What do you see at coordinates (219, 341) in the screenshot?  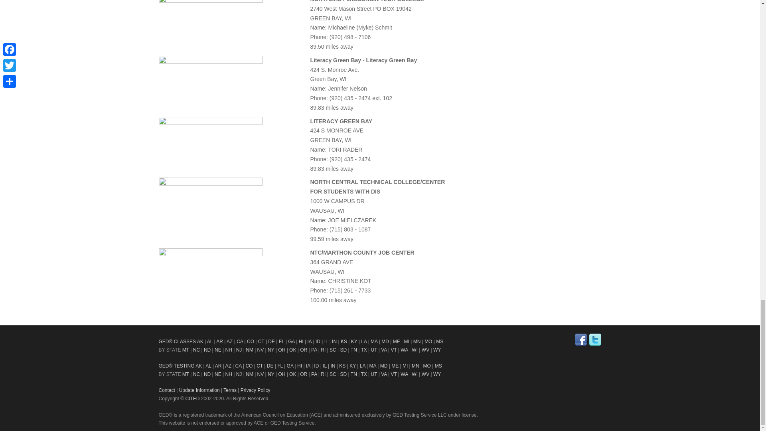 I see `AR` at bounding box center [219, 341].